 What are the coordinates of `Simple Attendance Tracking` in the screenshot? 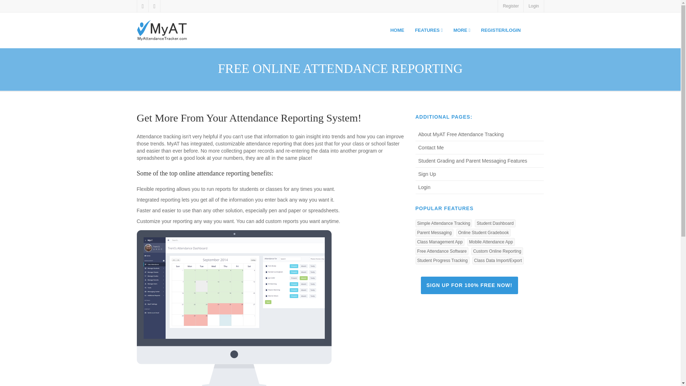 It's located at (443, 223).